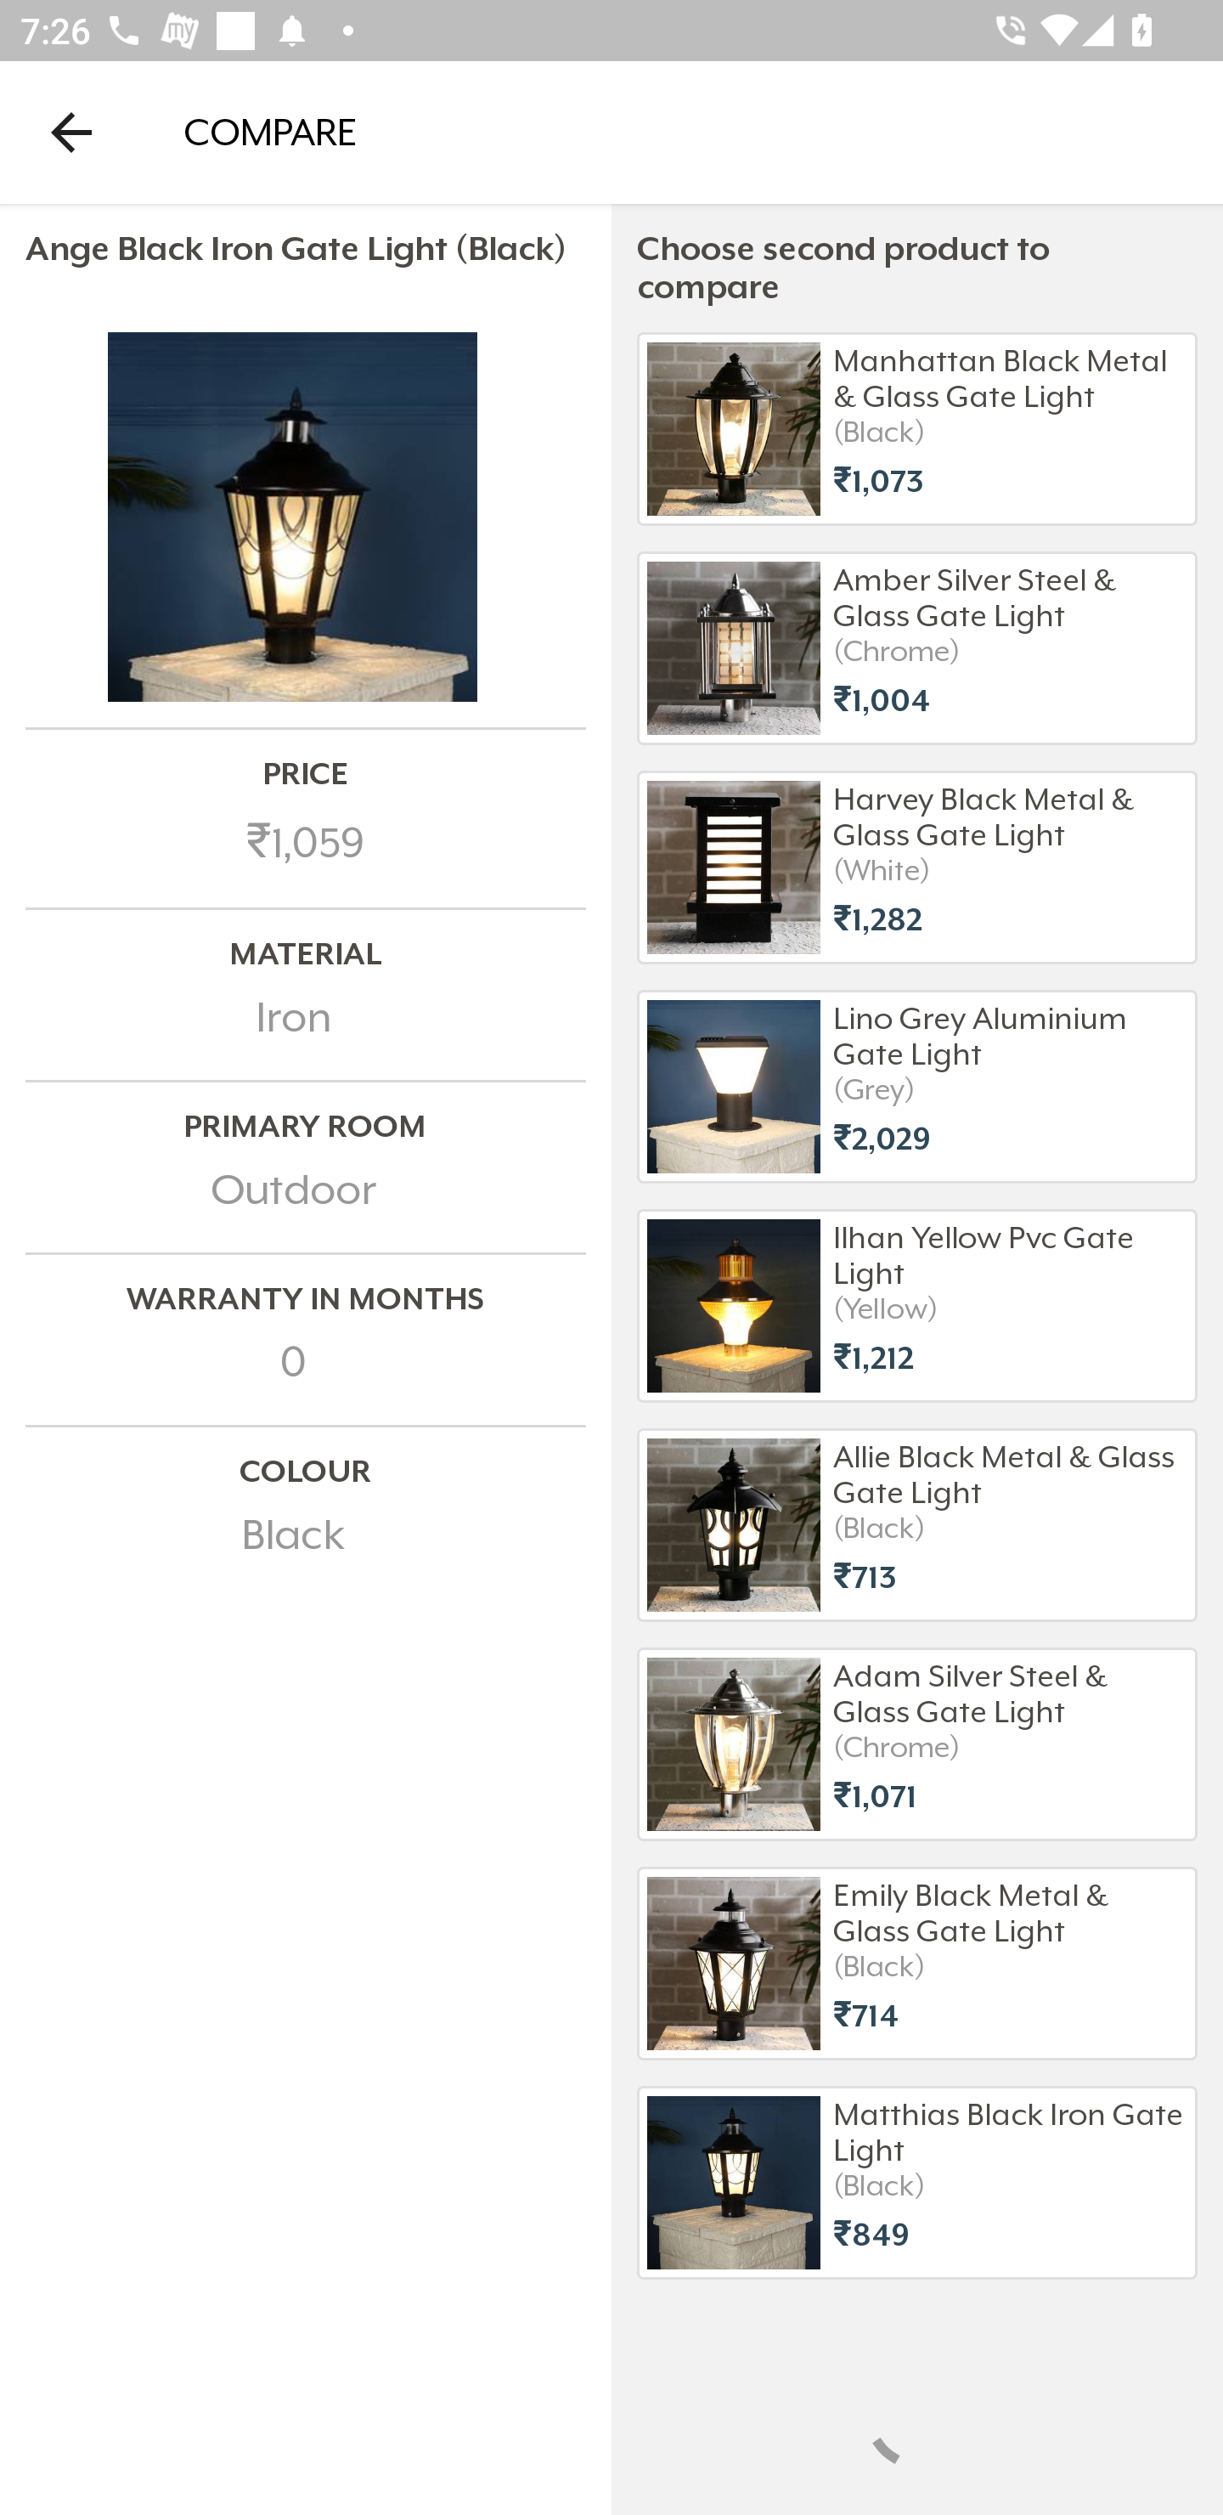 The image size is (1223, 2515). I want to click on Ilhan Yellow Pvc Gate Light (Yellow) ₹1,212, so click(917, 1306).